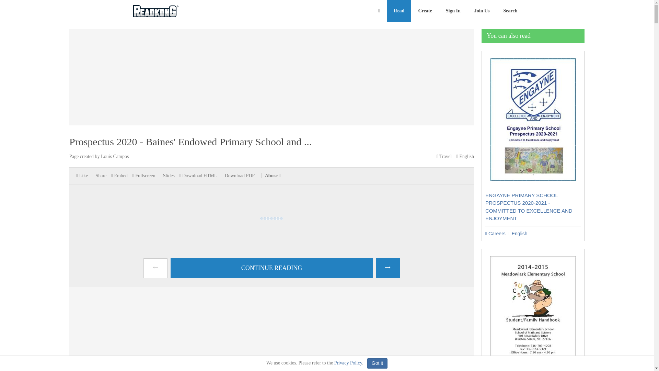  Describe the element at coordinates (518, 233) in the screenshot. I see `English` at that location.